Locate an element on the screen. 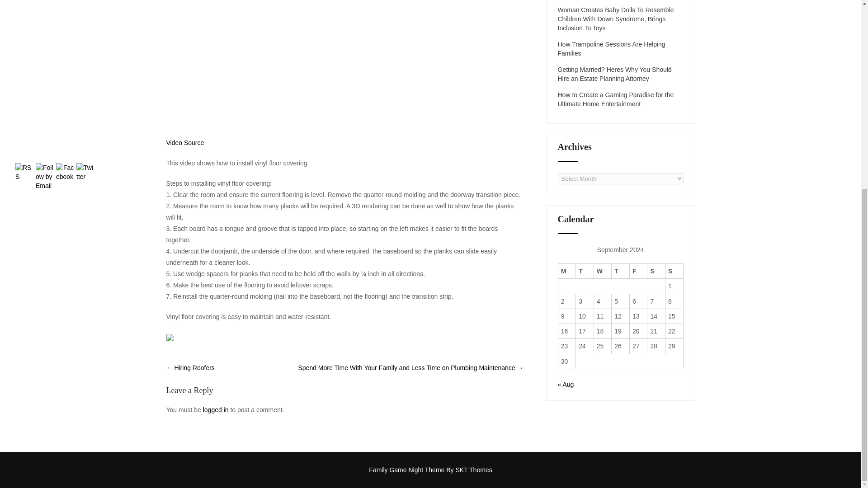  Facebook is located at coordinates (65, 172).